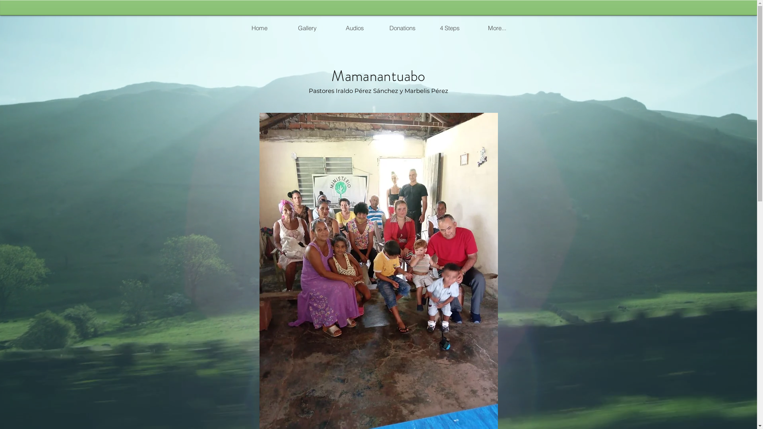  What do you see at coordinates (402, 28) in the screenshot?
I see `Donations` at bounding box center [402, 28].